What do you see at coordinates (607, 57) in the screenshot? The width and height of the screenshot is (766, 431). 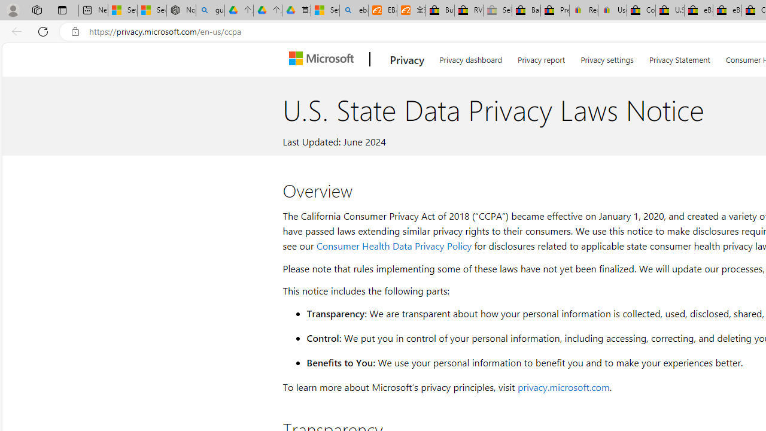 I see `Privacy settings` at bounding box center [607, 57].